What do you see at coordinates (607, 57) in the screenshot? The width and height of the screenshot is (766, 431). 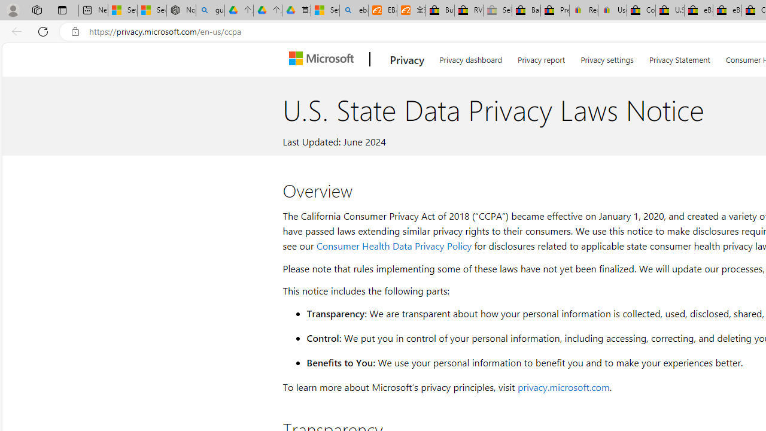 I see `Privacy settings` at bounding box center [607, 57].